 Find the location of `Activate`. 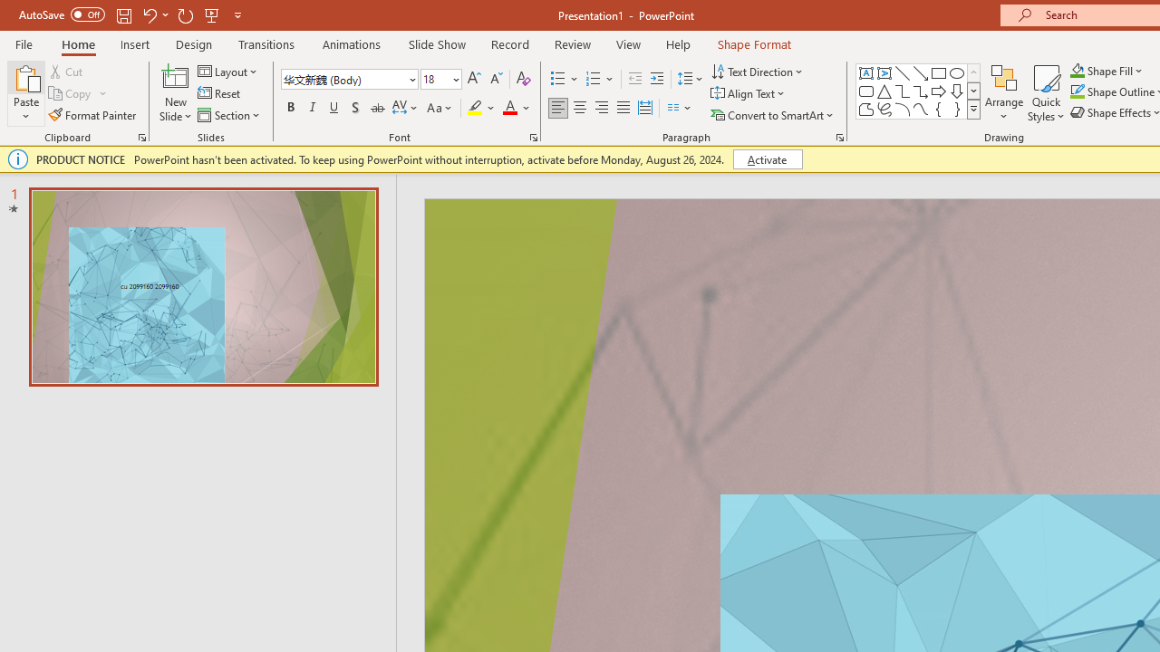

Activate is located at coordinates (767, 159).